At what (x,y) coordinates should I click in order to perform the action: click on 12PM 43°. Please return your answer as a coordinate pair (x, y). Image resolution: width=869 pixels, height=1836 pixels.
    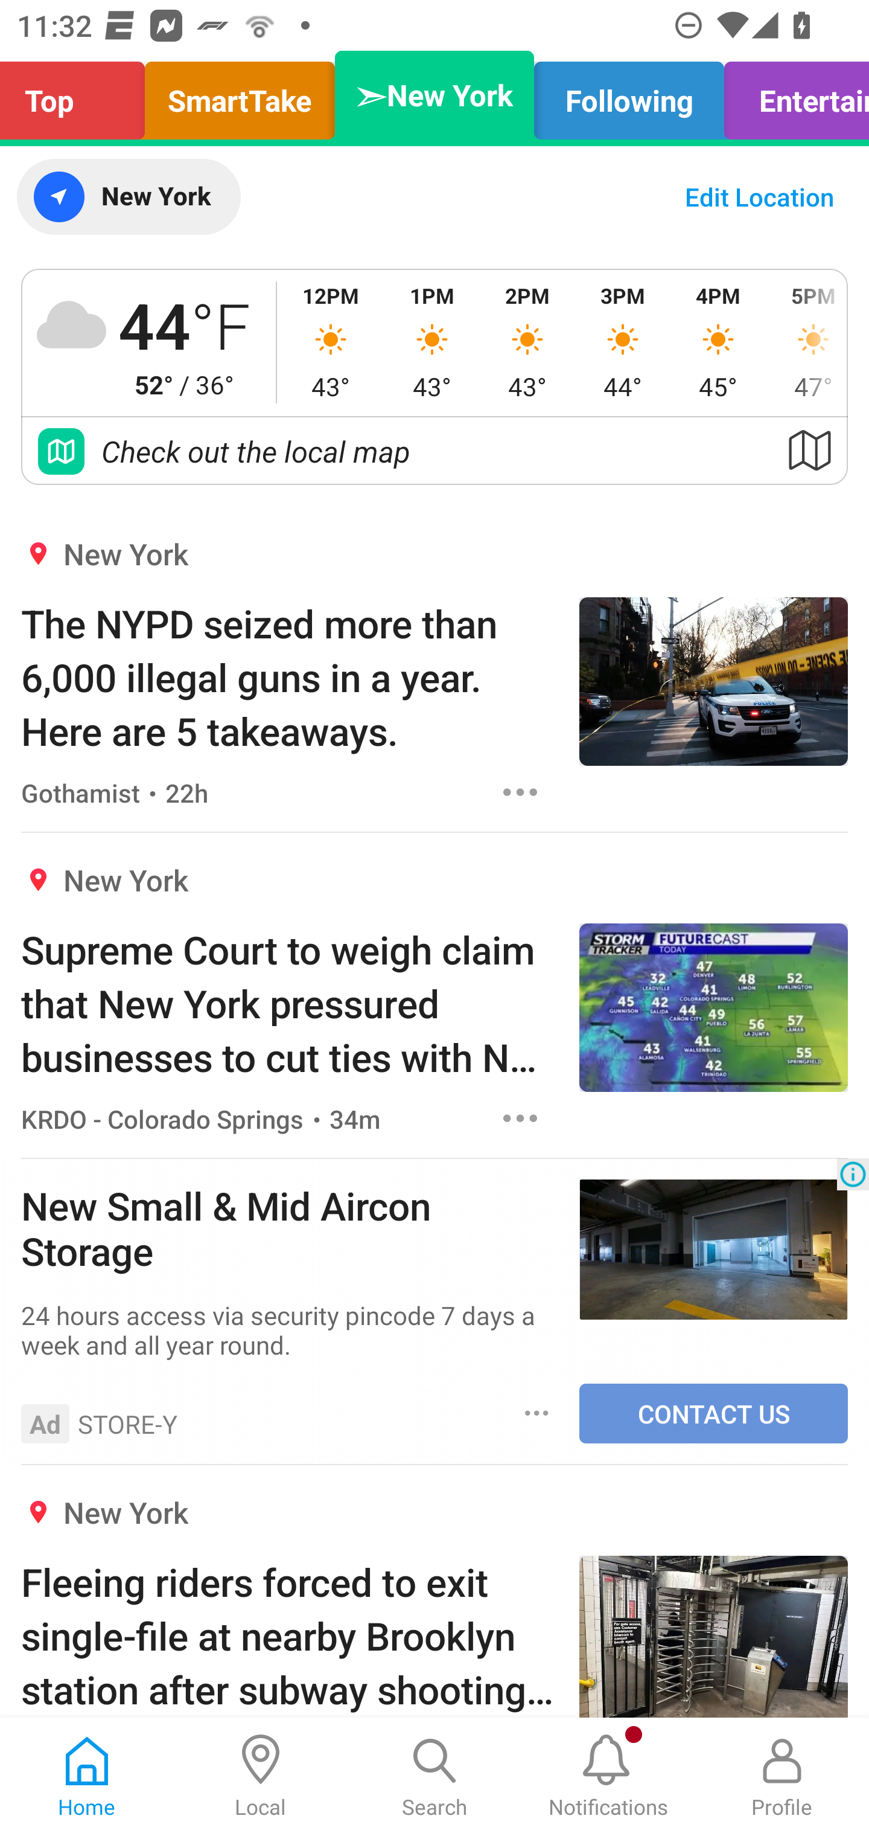
    Looking at the image, I should click on (331, 342).